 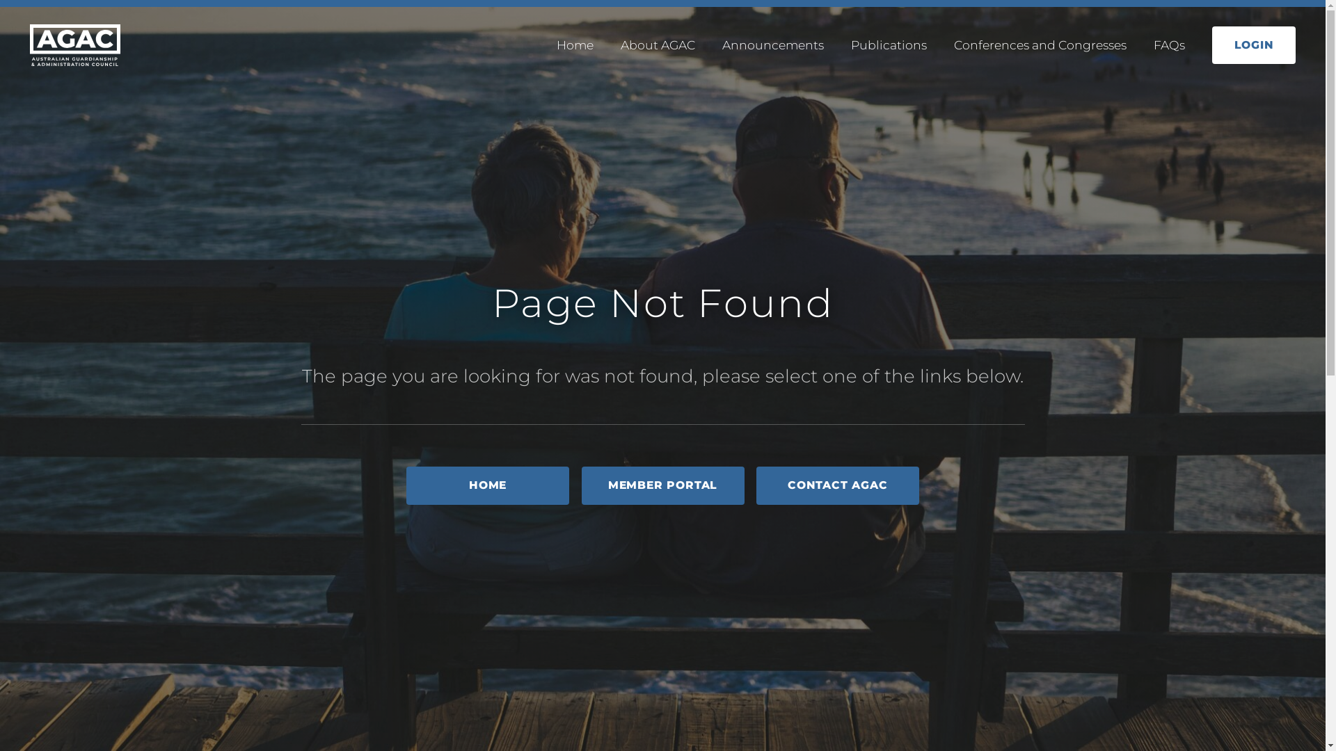 I want to click on CONTACT AGAC, so click(x=838, y=485).